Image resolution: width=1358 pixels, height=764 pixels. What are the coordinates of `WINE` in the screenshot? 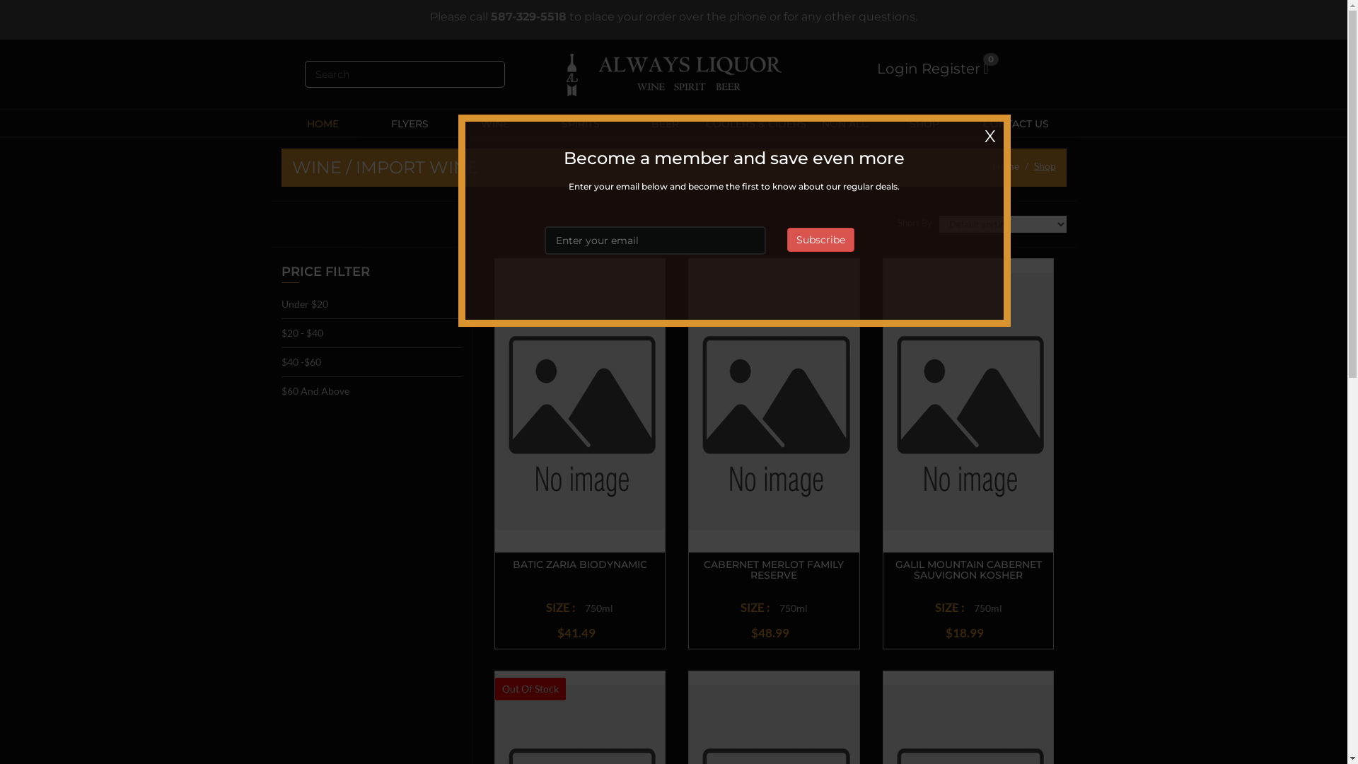 It's located at (495, 124).